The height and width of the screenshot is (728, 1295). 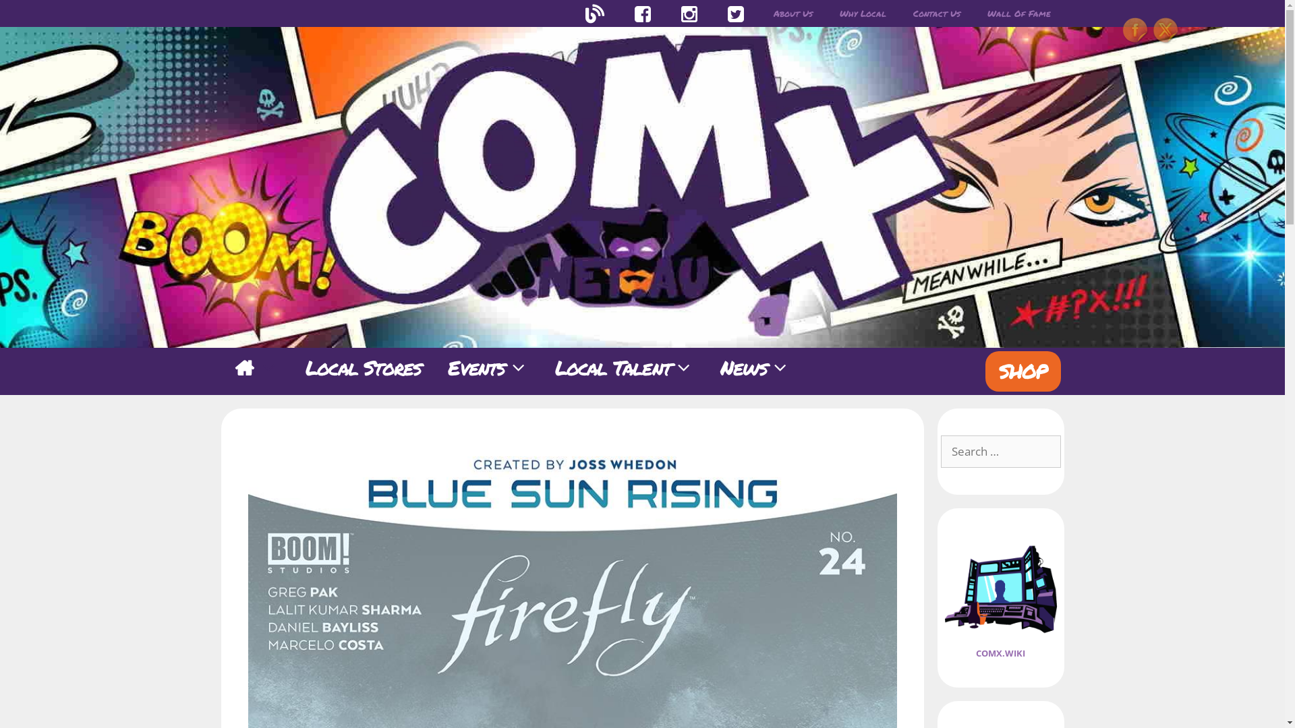 What do you see at coordinates (1019, 13) in the screenshot?
I see `Wall Of Fame` at bounding box center [1019, 13].